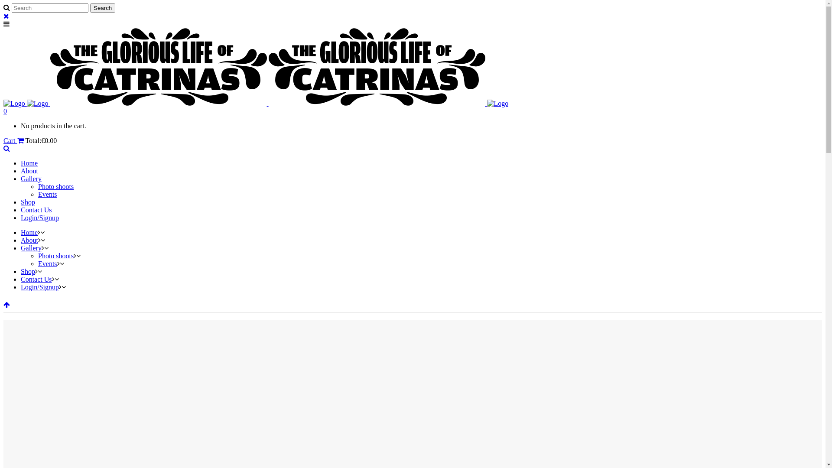 This screenshot has height=468, width=832. What do you see at coordinates (28, 202) in the screenshot?
I see `Shop` at bounding box center [28, 202].